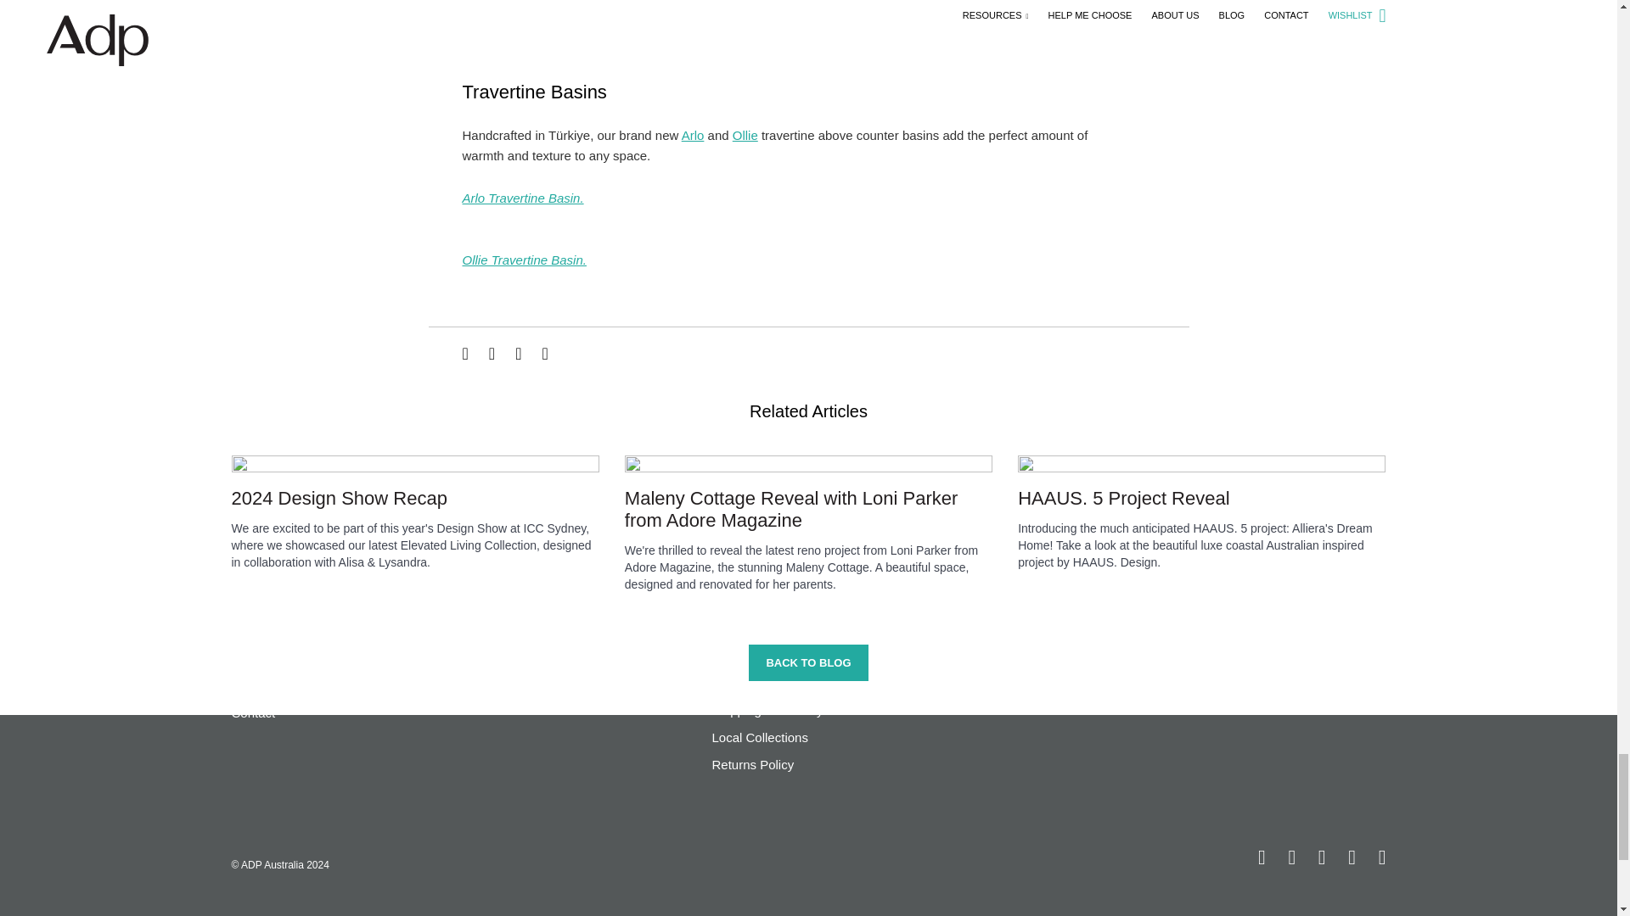 This screenshot has height=916, width=1630. Describe the element at coordinates (693, 136) in the screenshot. I see `Arlo` at that location.